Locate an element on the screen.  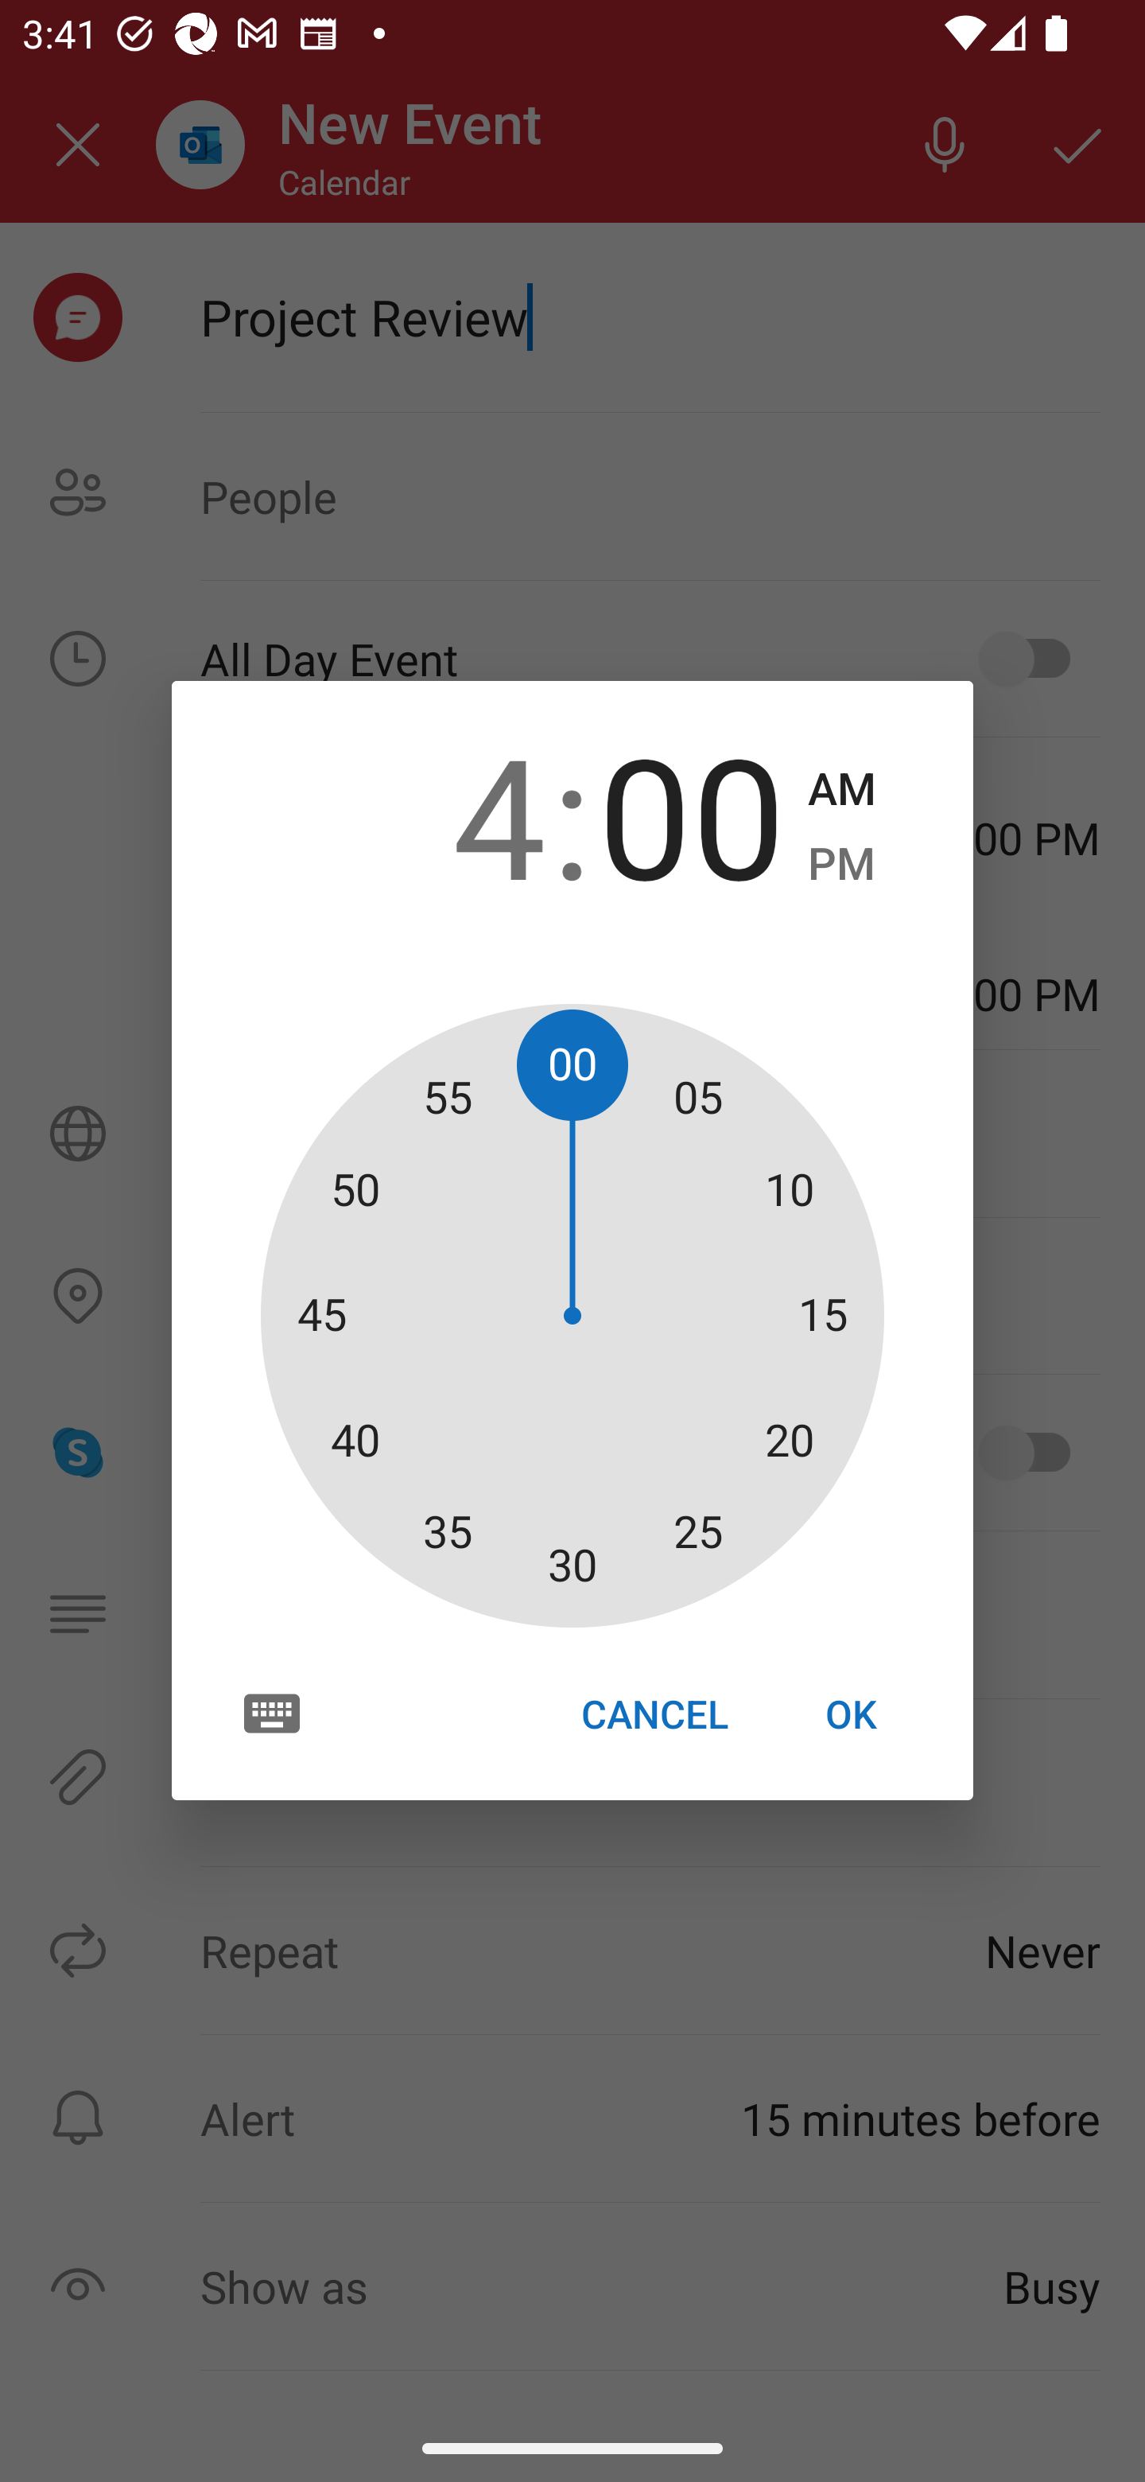
CANCEL is located at coordinates (654, 1714).